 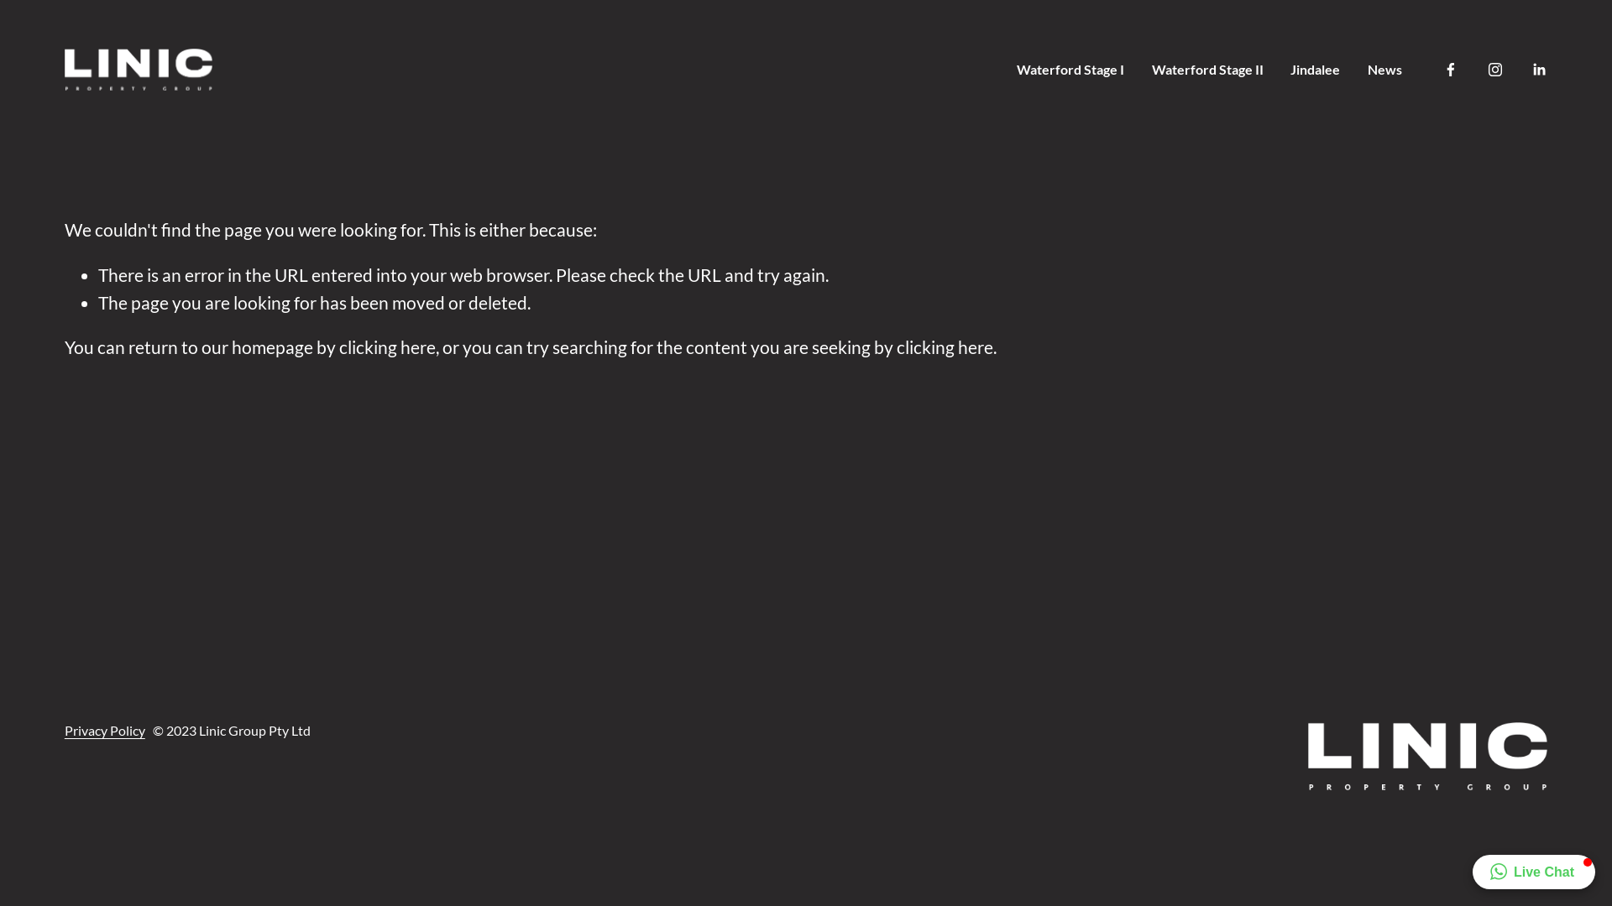 I want to click on clicking here, so click(x=945, y=347).